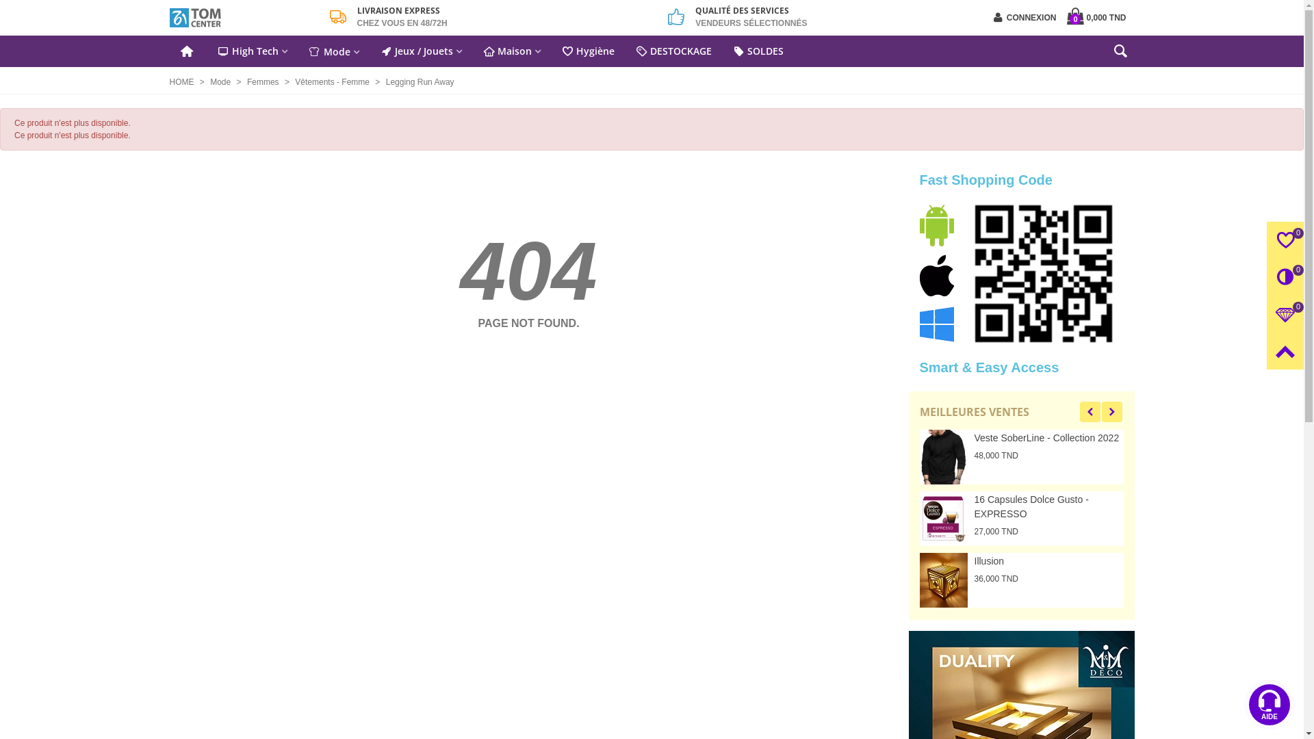  I want to click on Maison, so click(512, 51).